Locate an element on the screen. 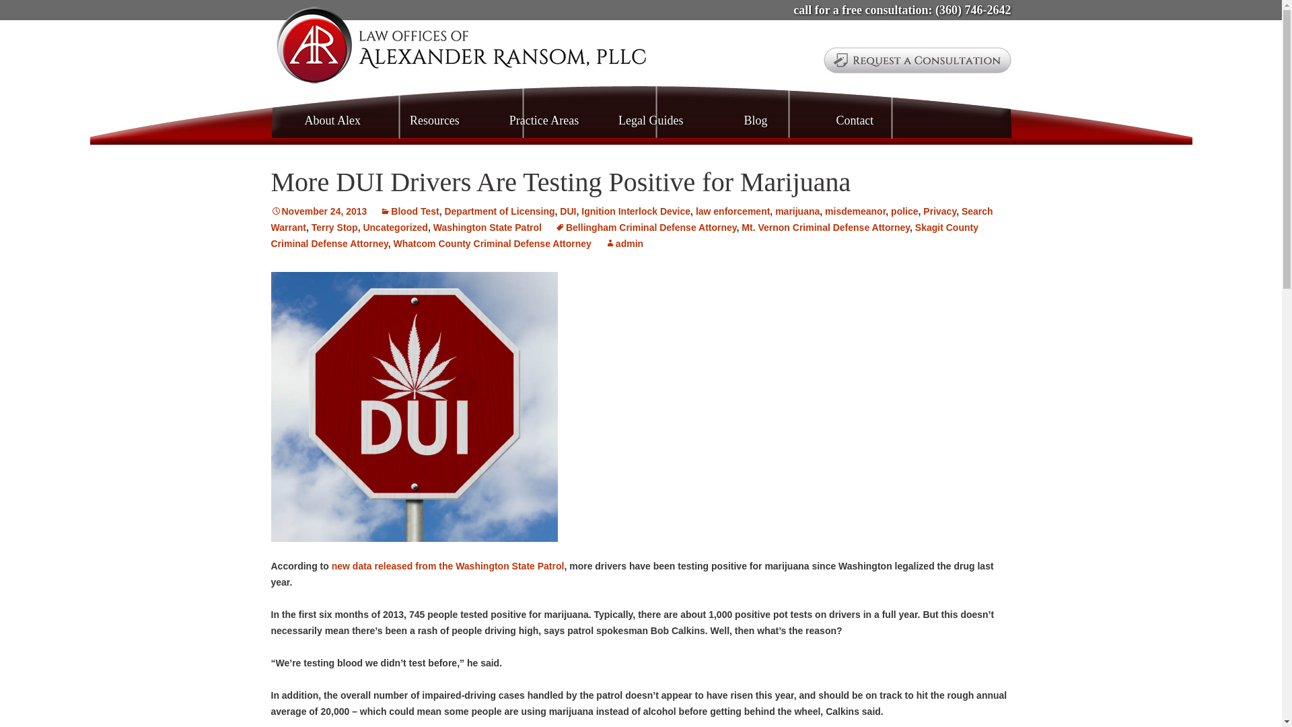 This screenshot has width=1292, height=727. Request a Consultation is located at coordinates (544, 120).